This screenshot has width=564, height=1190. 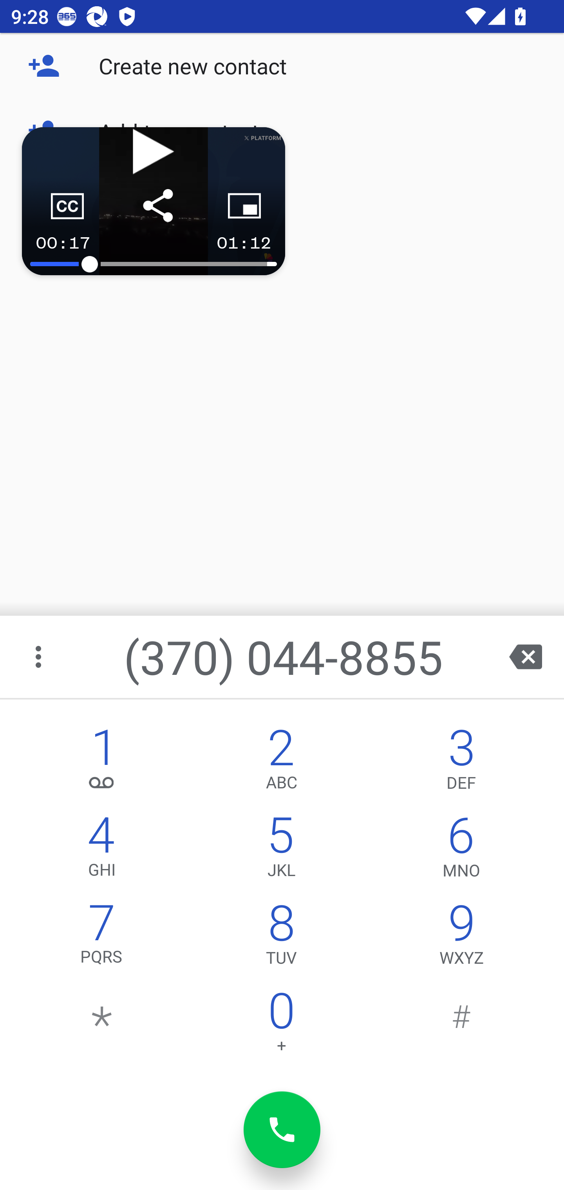 I want to click on 4,GHI 4 GHI, so click(x=102, y=850).